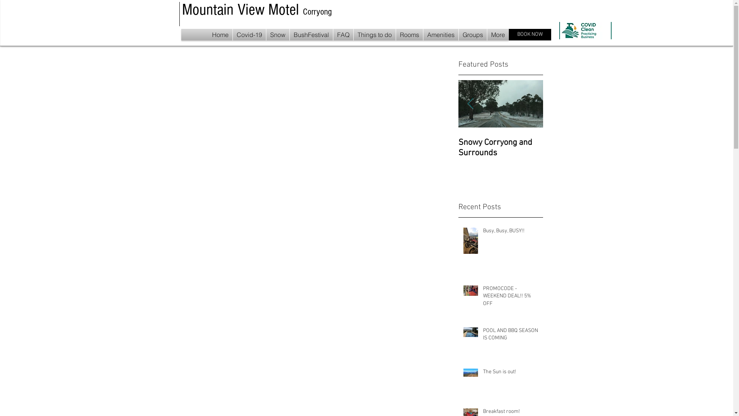 The image size is (739, 416). I want to click on Home, so click(220, 35).